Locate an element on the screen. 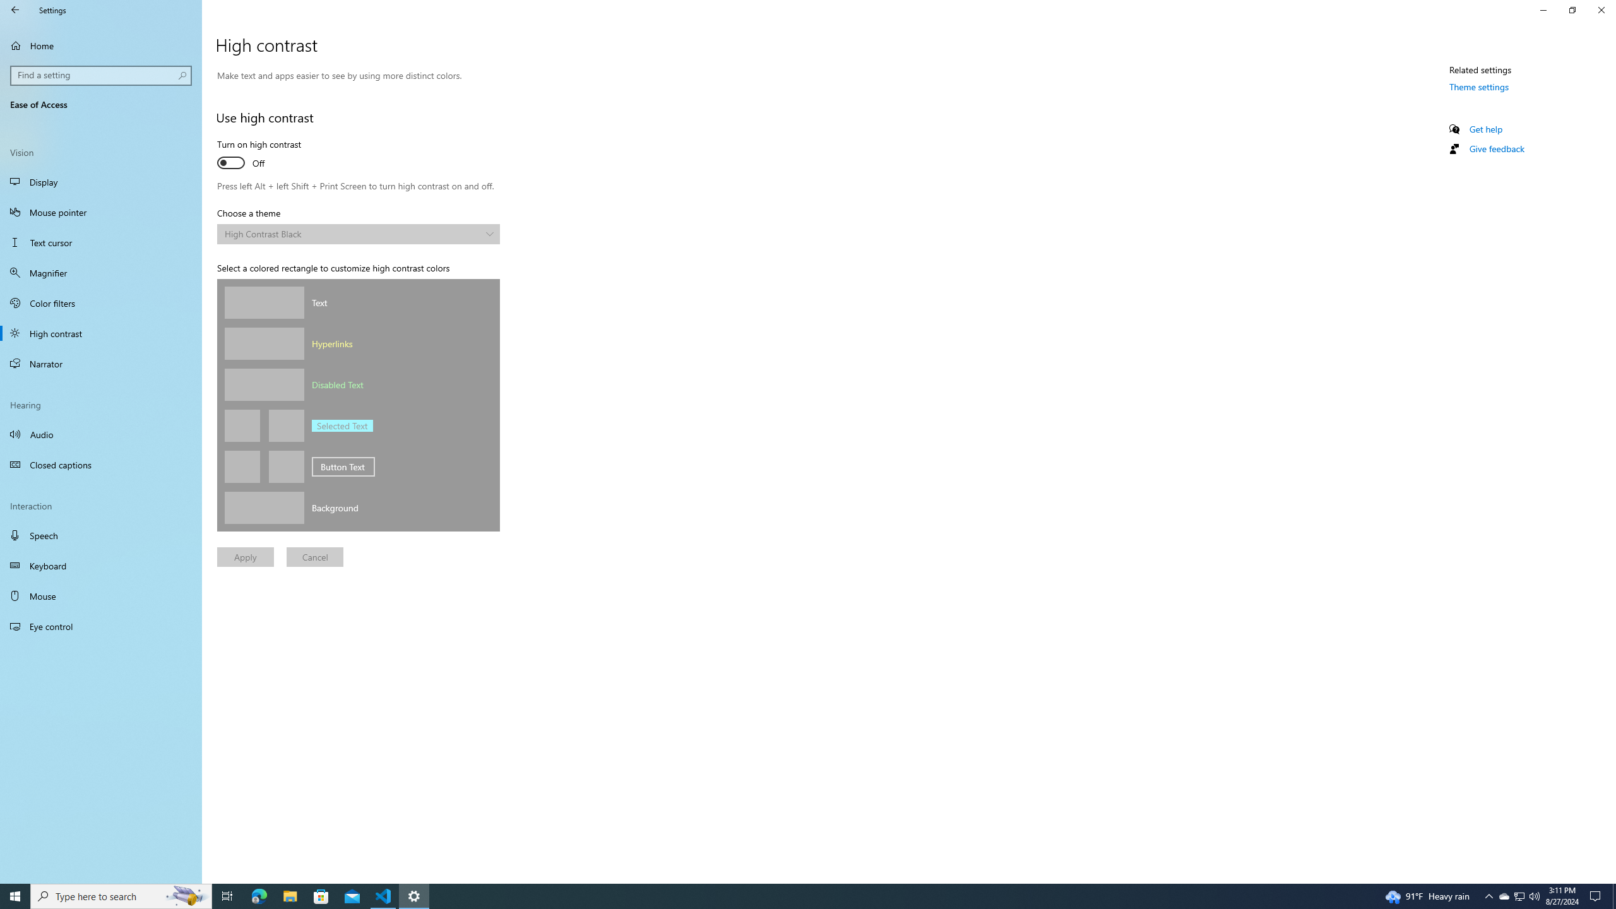  Notification Chevron is located at coordinates (1488, 896).